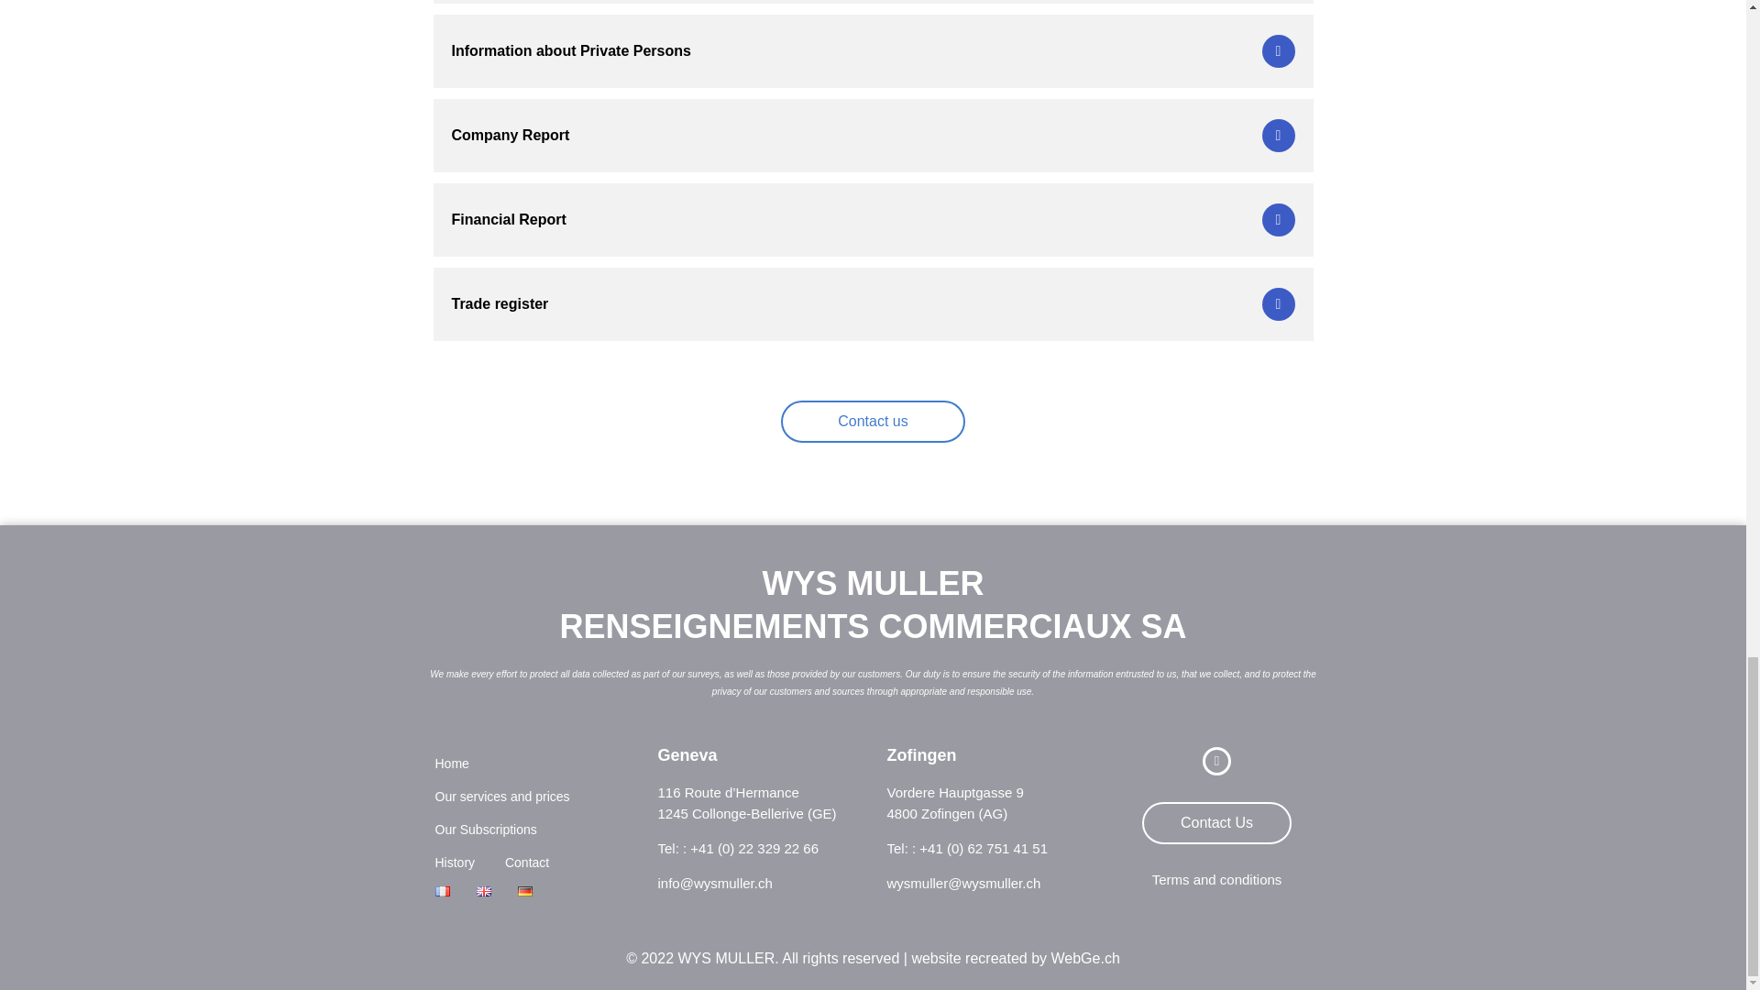 This screenshot has height=990, width=1760. What do you see at coordinates (524, 863) in the screenshot?
I see ` Contact` at bounding box center [524, 863].